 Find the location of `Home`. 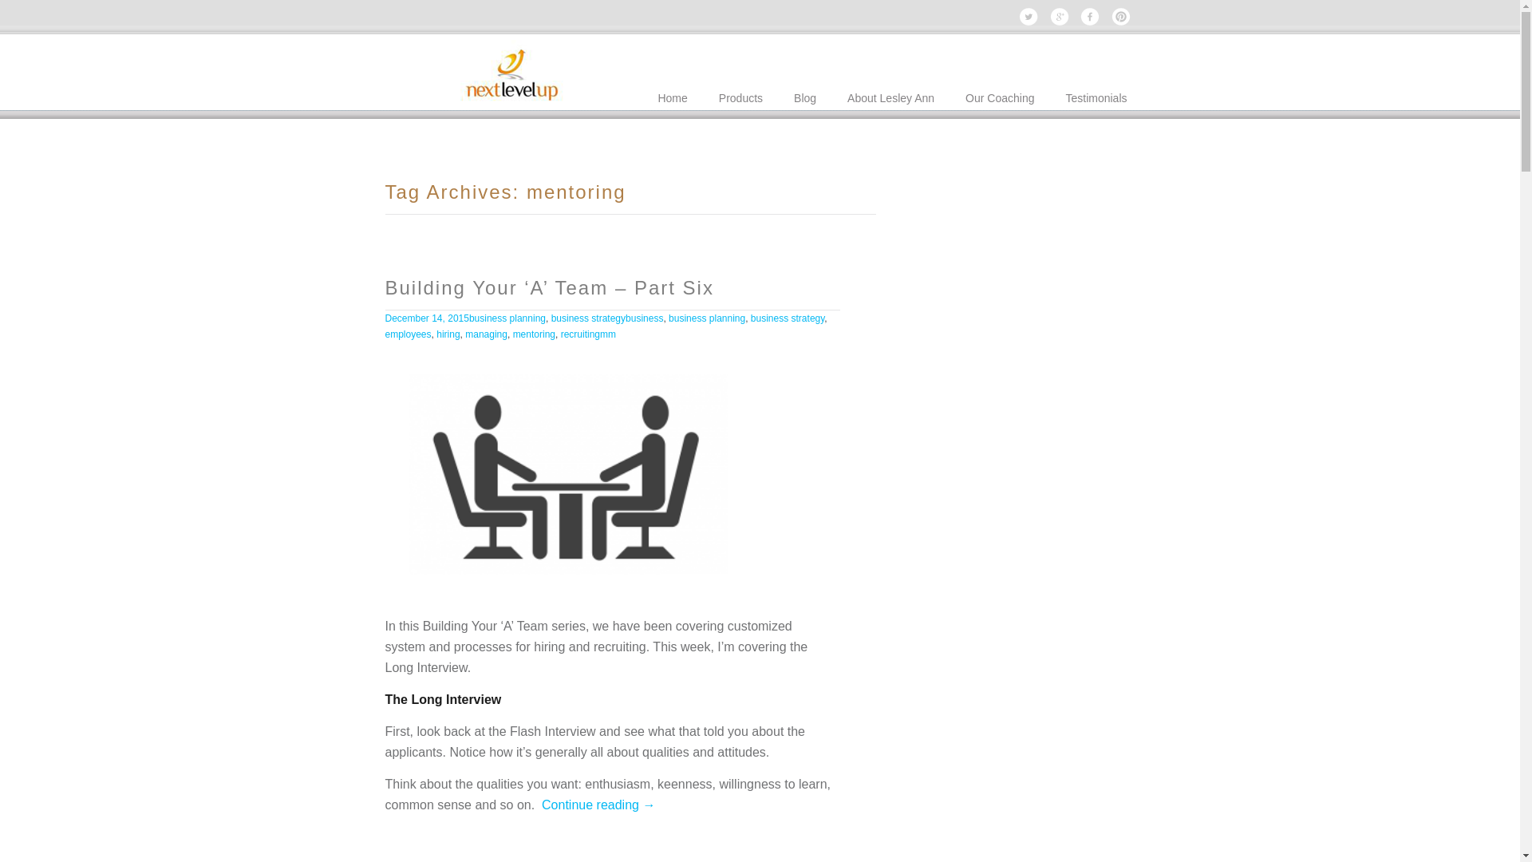

Home is located at coordinates (672, 93).